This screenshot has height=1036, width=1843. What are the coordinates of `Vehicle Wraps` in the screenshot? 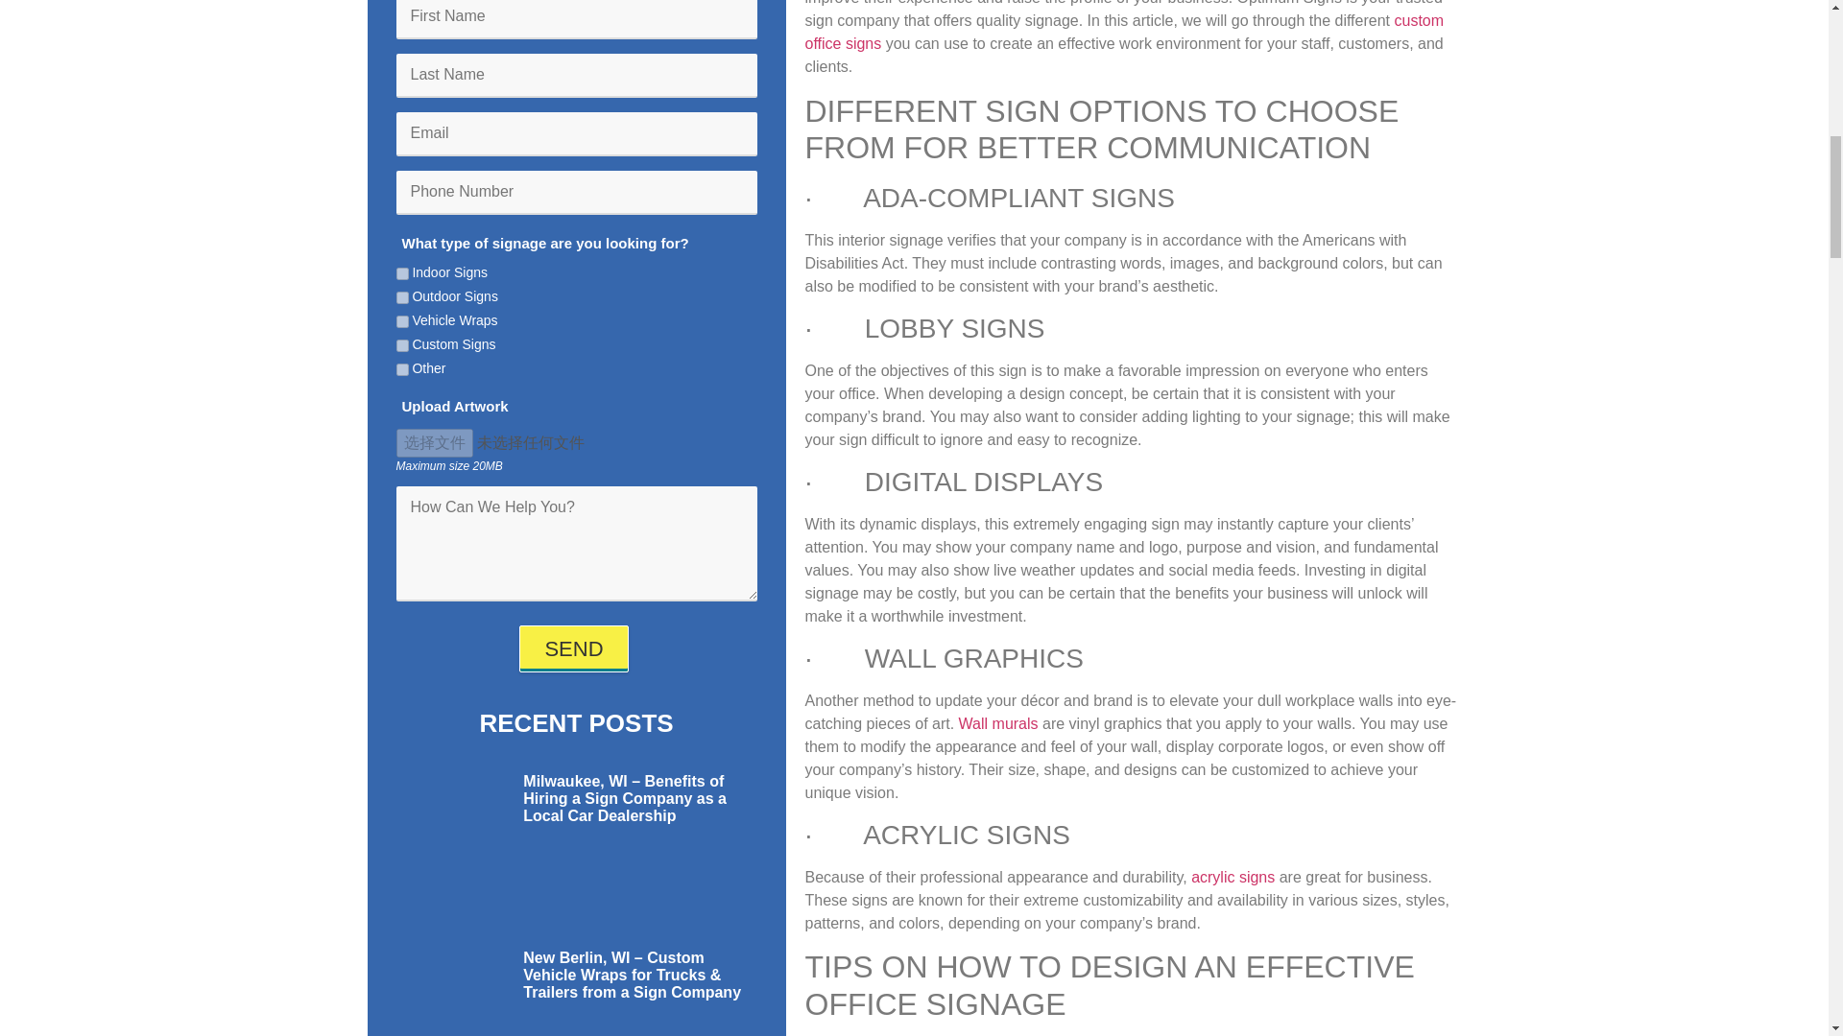 It's located at (401, 322).